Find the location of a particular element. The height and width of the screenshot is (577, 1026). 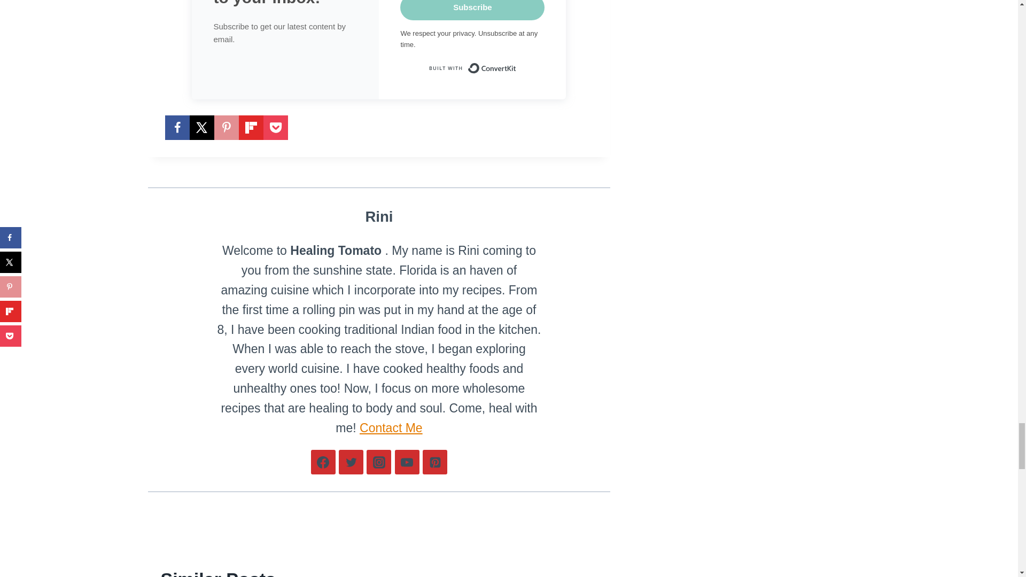

Save to Pinterest is located at coordinates (226, 128).